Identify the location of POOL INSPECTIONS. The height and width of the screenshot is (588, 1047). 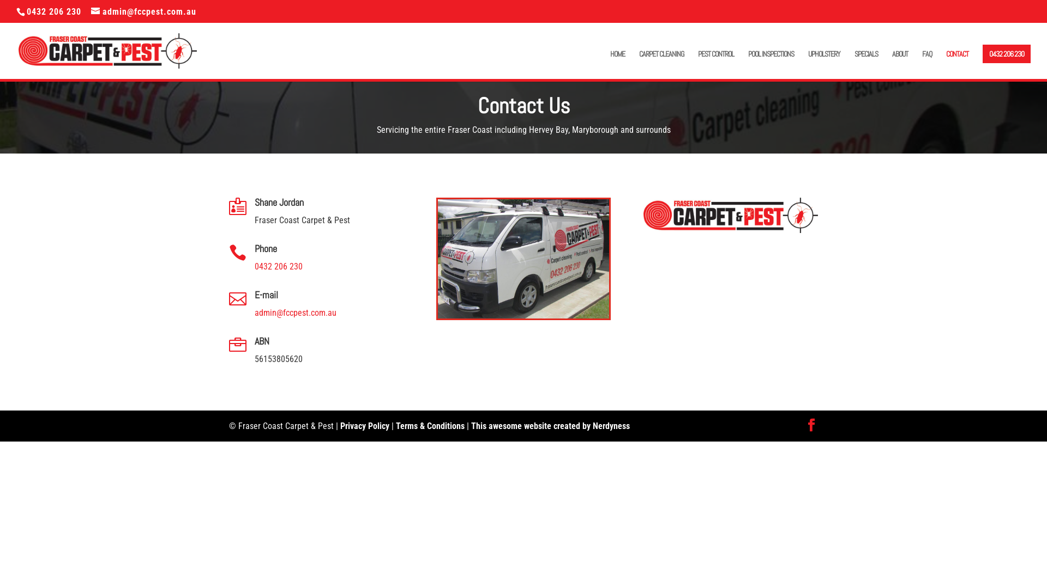
(771, 63).